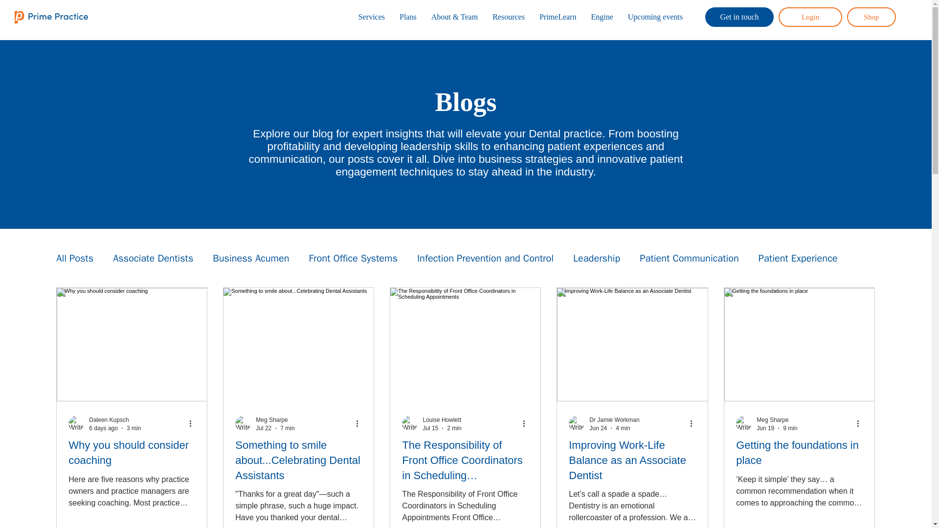 This screenshot has height=528, width=939. I want to click on Jun 19, so click(765, 428).